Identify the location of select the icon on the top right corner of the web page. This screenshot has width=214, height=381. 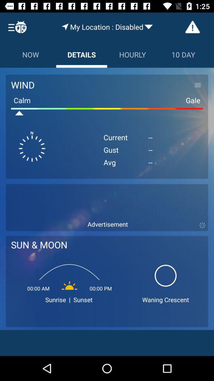
(193, 27).